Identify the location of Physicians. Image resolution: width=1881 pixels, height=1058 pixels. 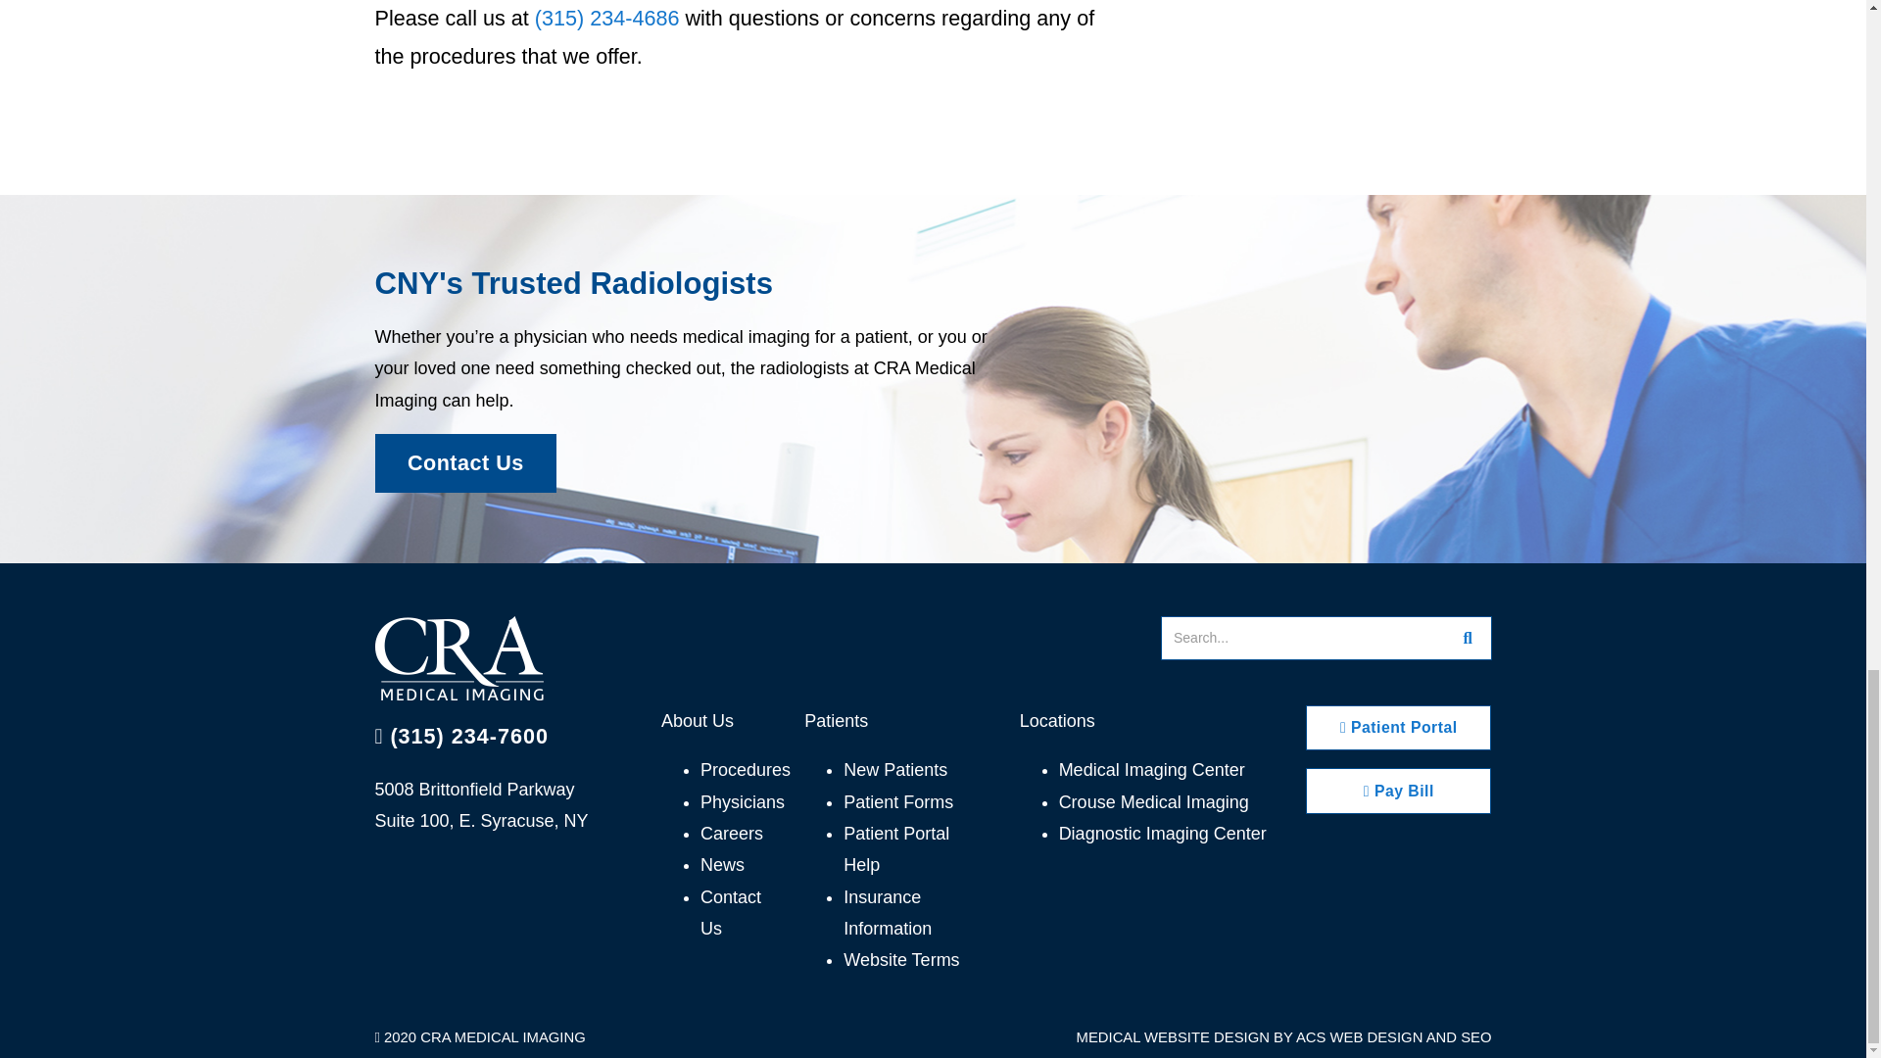
(742, 801).